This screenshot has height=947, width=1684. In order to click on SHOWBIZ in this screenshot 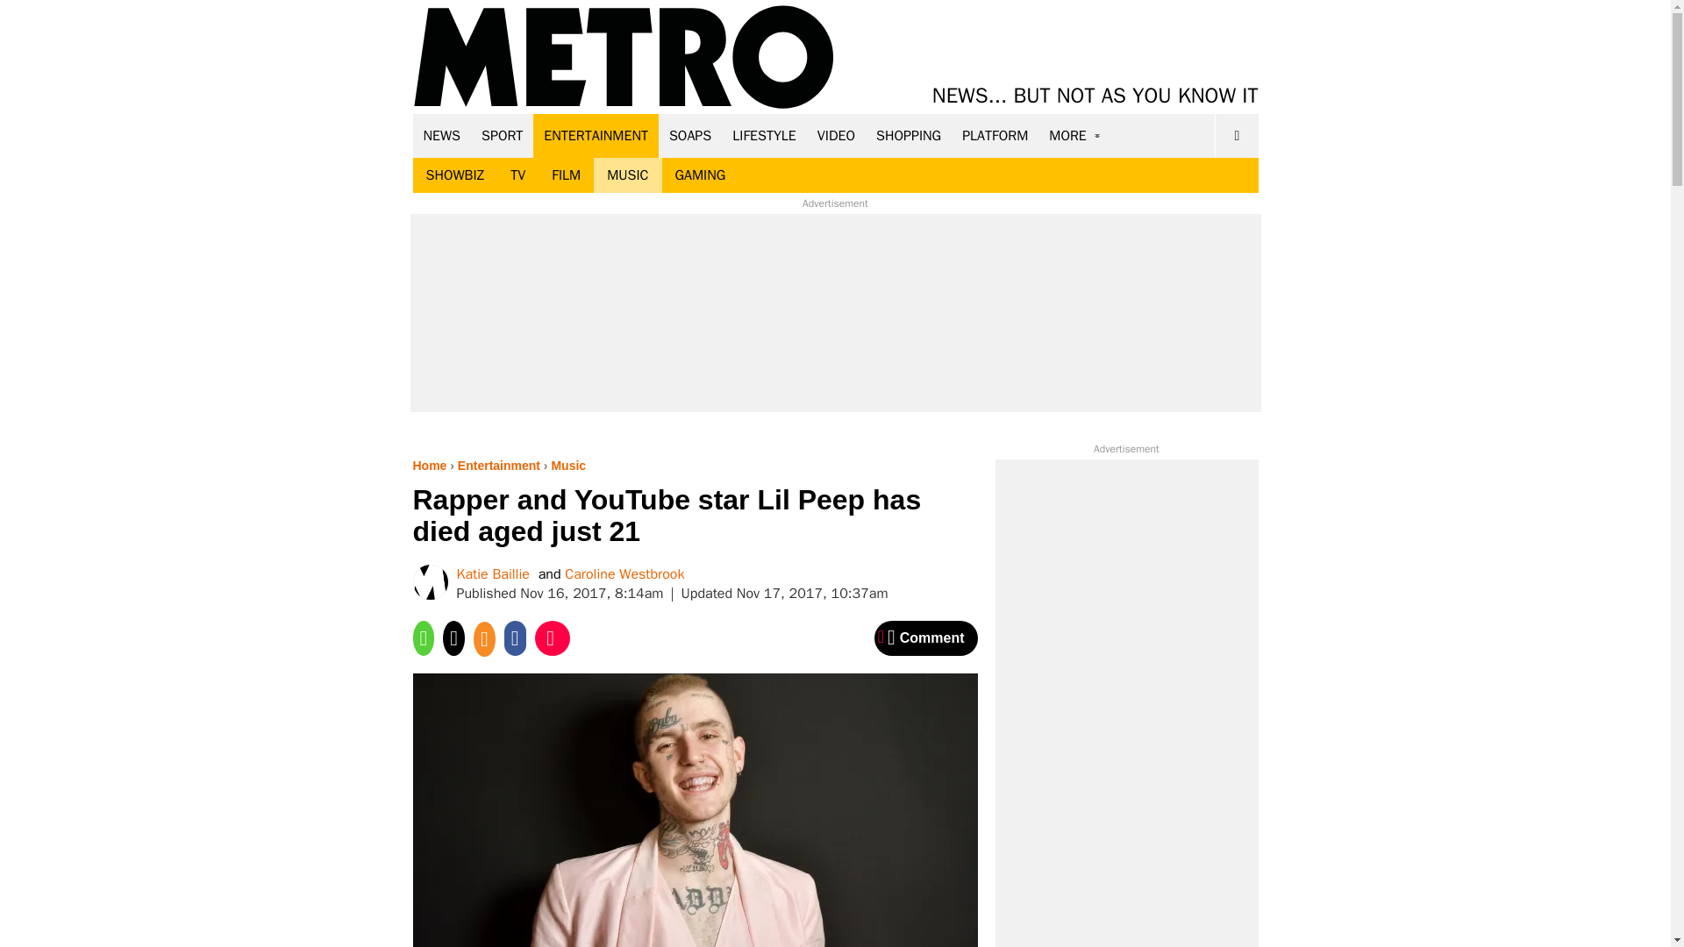, I will do `click(454, 175)`.